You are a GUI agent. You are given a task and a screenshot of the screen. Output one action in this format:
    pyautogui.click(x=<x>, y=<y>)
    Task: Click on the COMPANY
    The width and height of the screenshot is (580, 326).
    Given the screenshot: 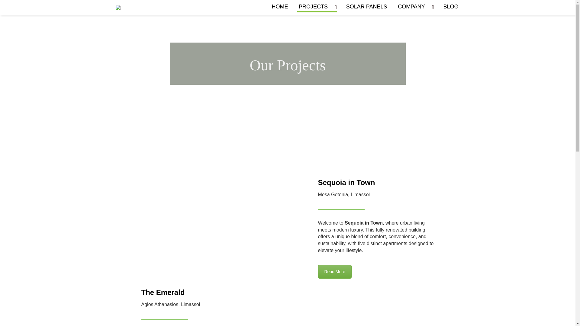 What is the action you would take?
    pyautogui.click(x=415, y=8)
    